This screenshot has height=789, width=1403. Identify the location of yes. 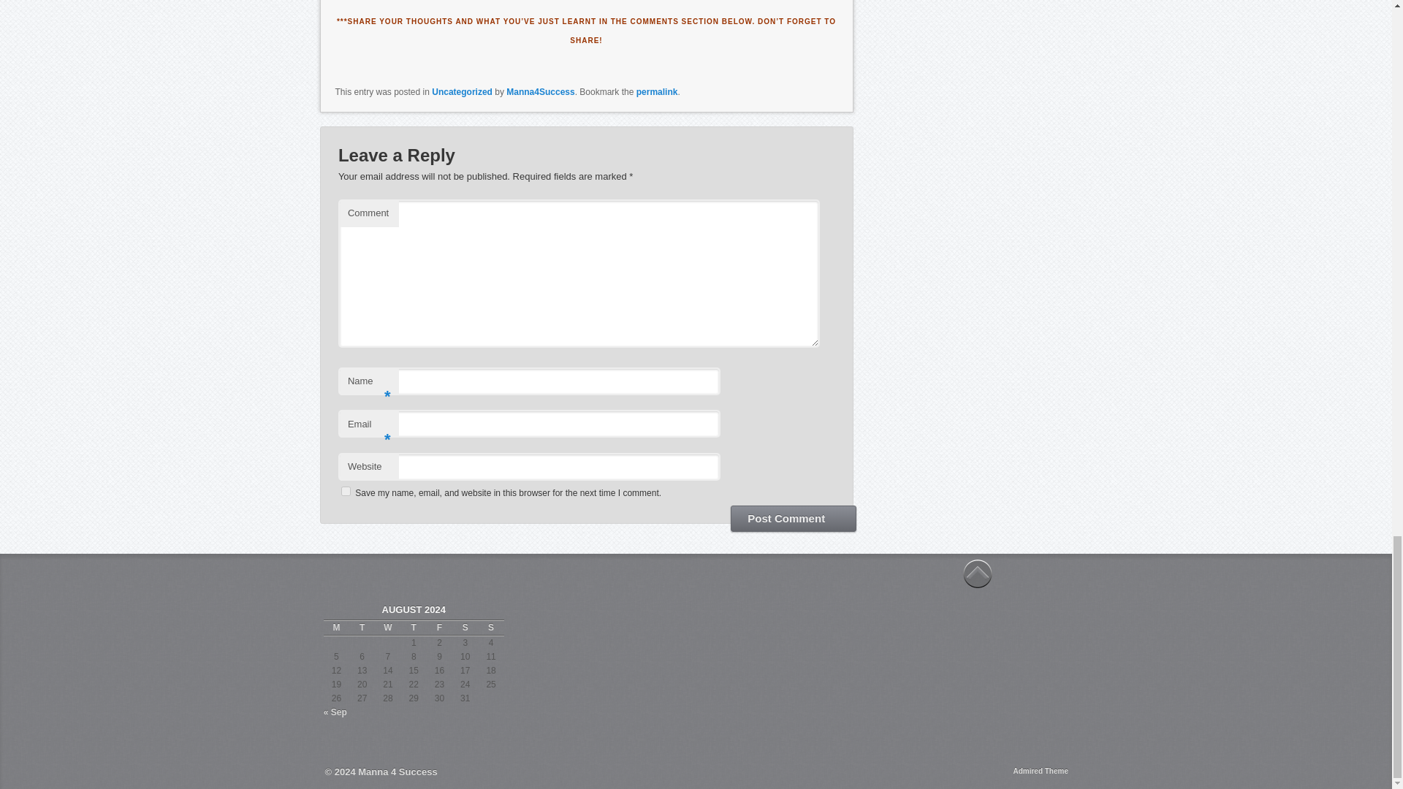
(346, 491).